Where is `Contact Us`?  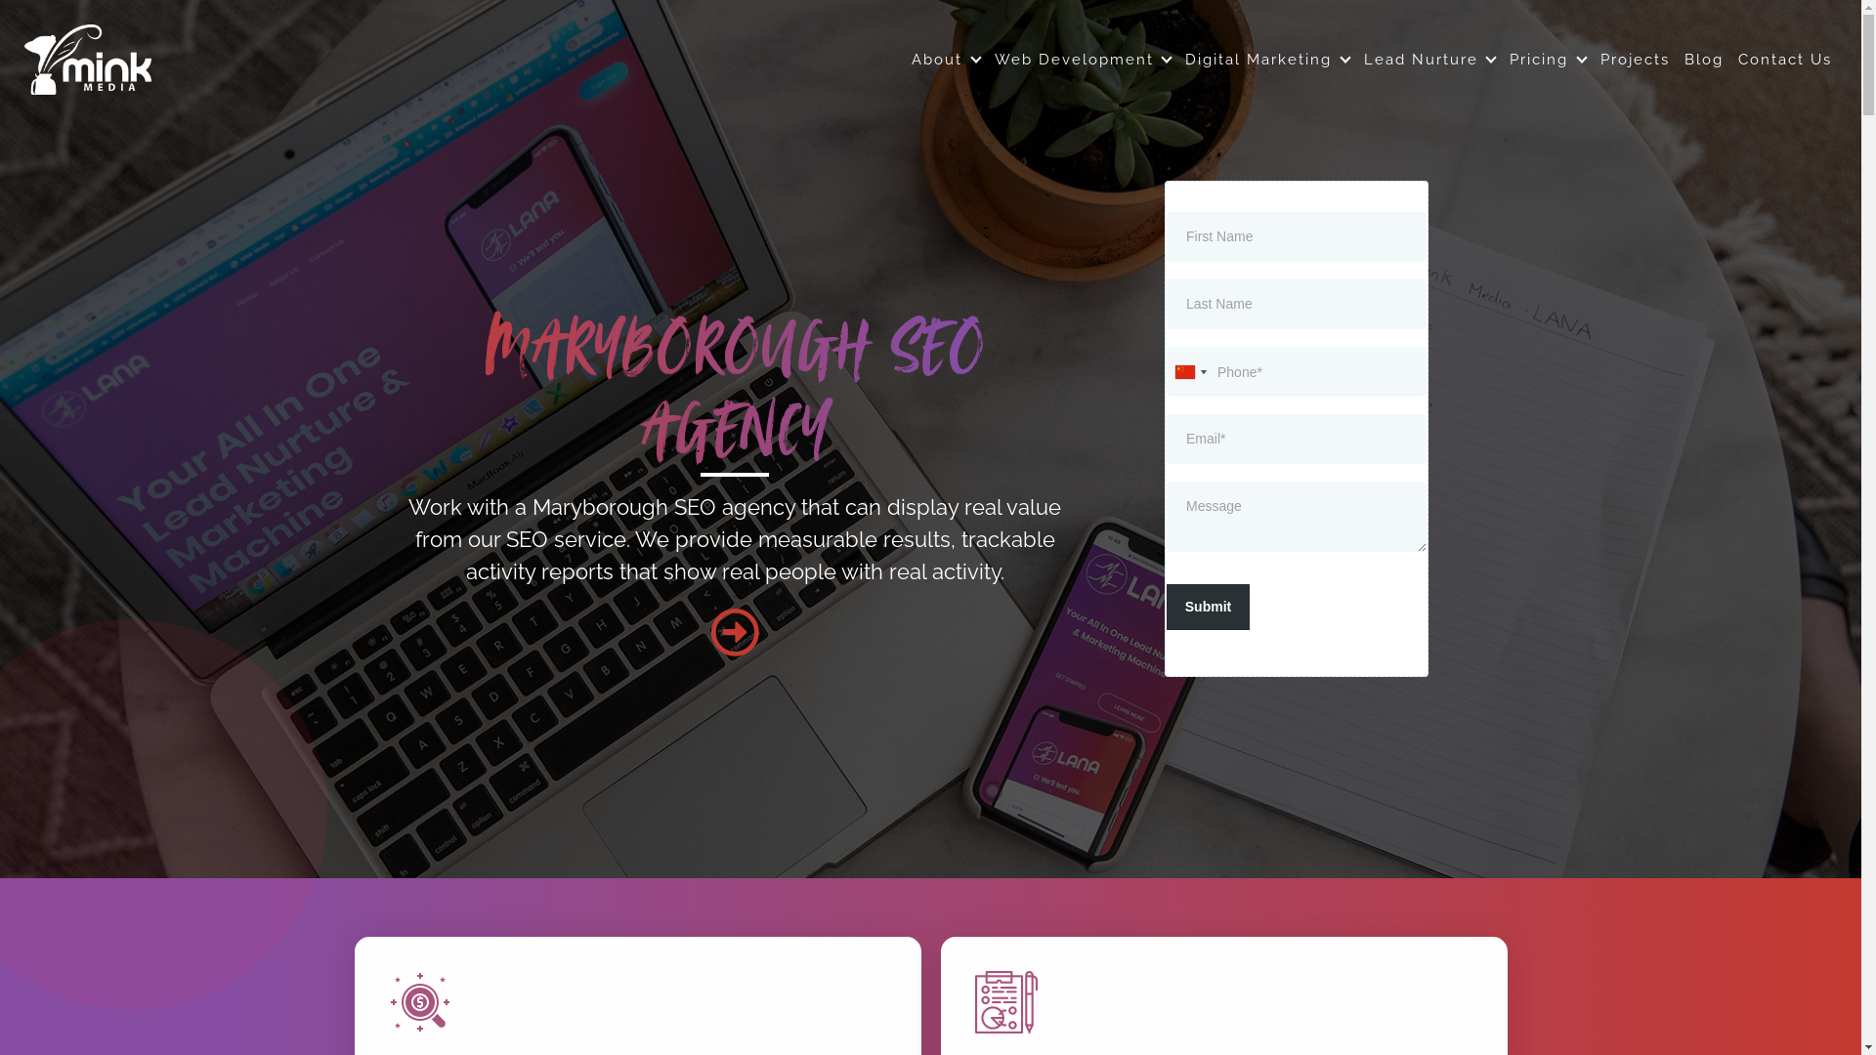 Contact Us is located at coordinates (1785, 53).